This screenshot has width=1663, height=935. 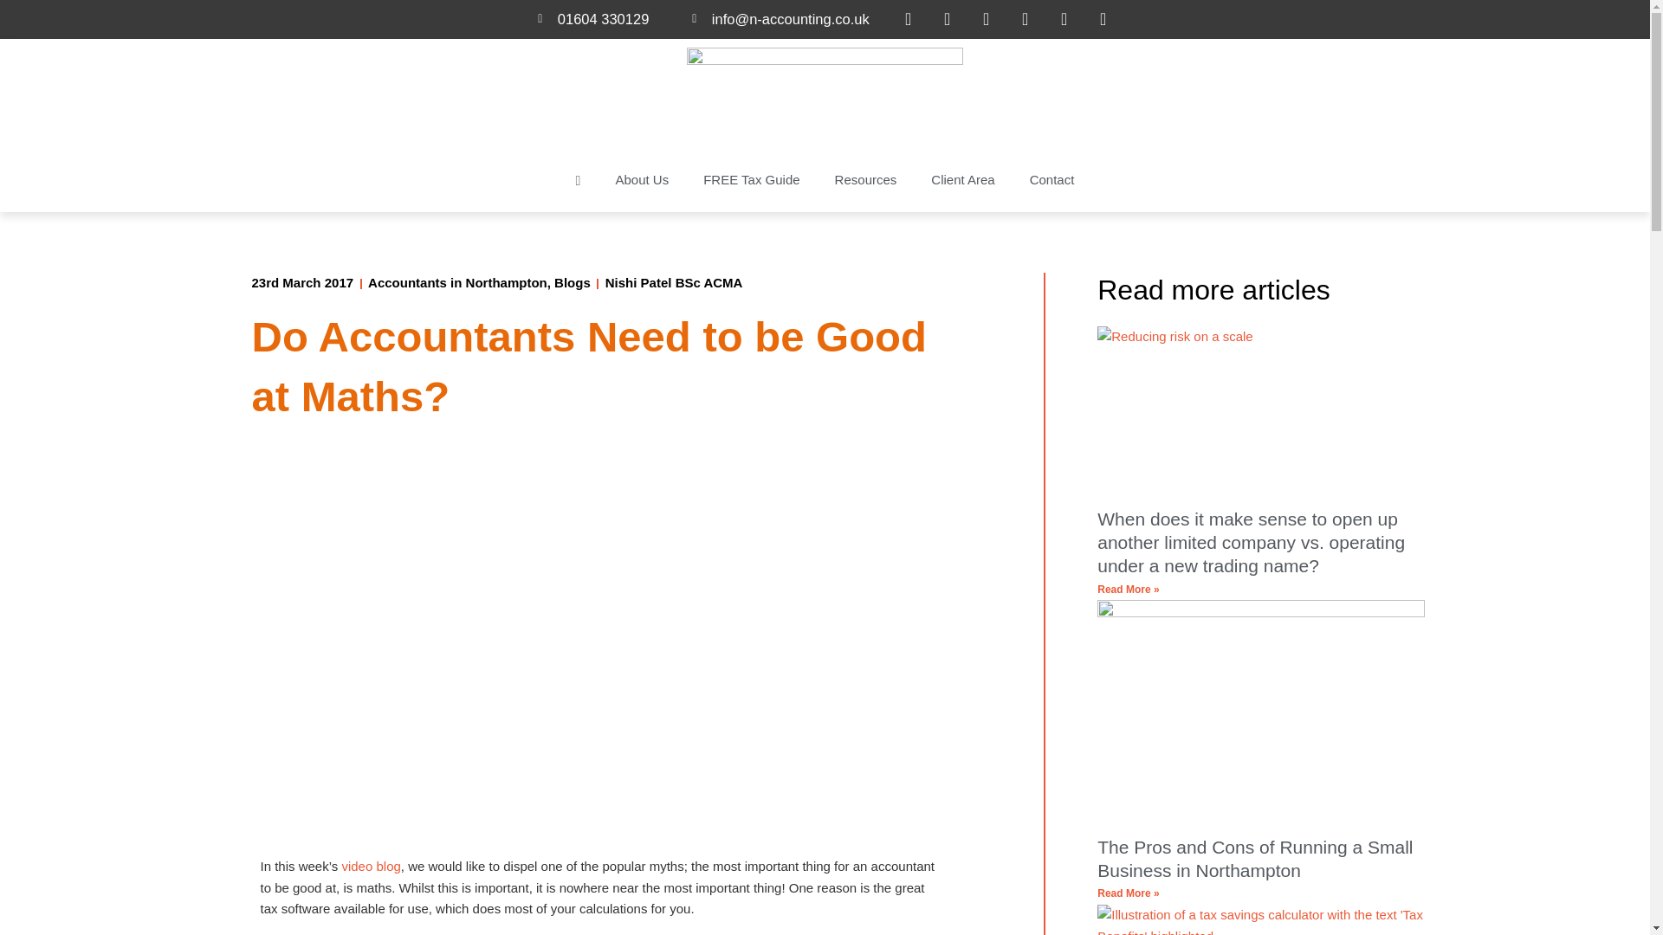 I want to click on Youtube, so click(x=986, y=19).